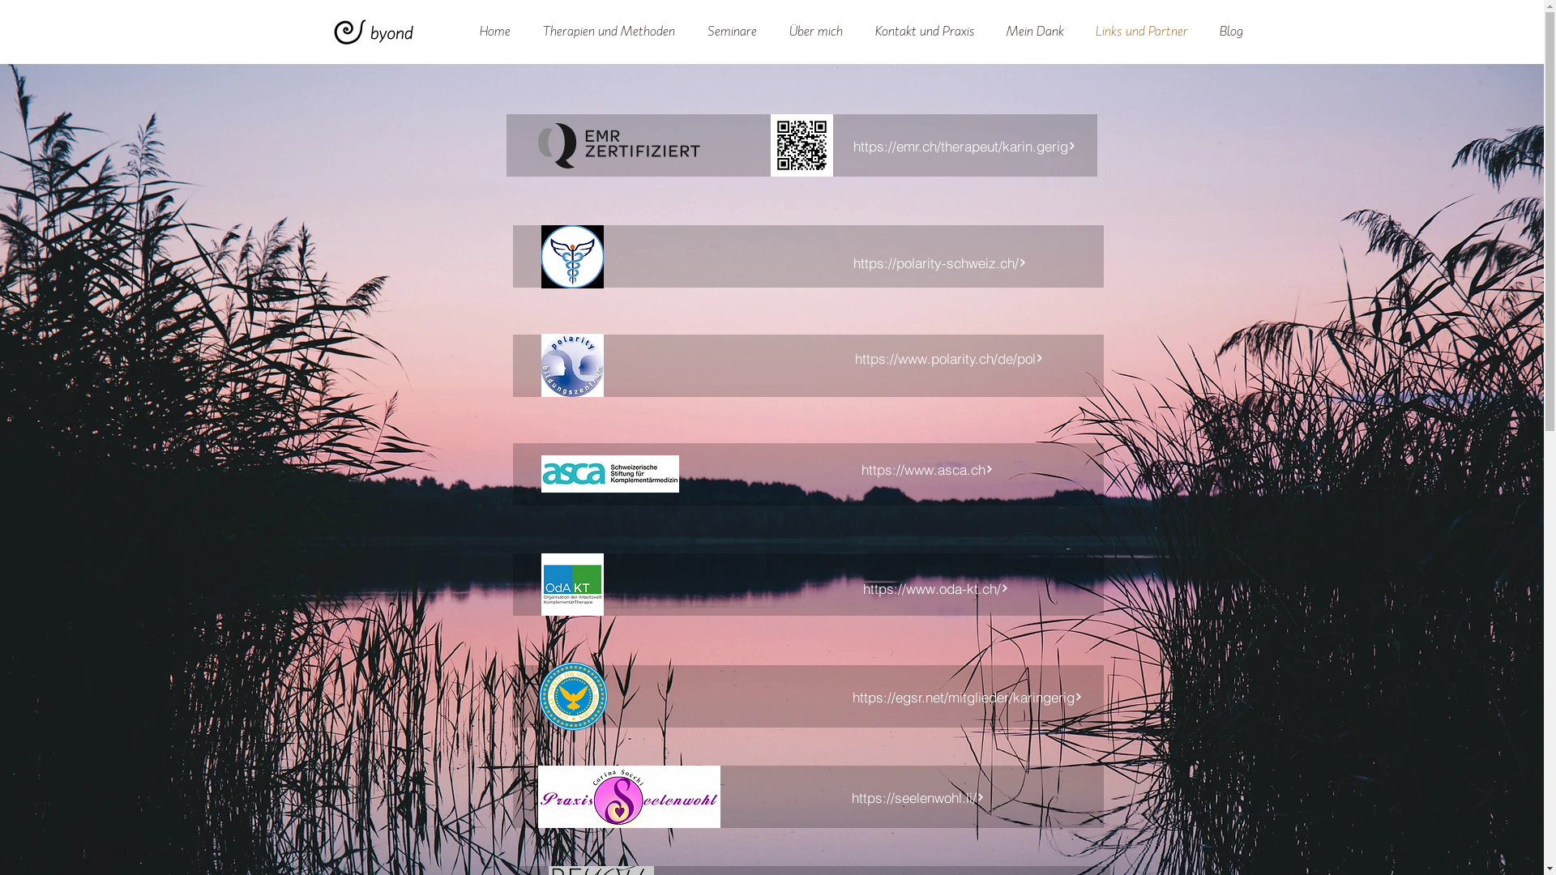 The height and width of the screenshot is (875, 1556). Describe the element at coordinates (609, 32) in the screenshot. I see `Therapien und Methoden` at that location.